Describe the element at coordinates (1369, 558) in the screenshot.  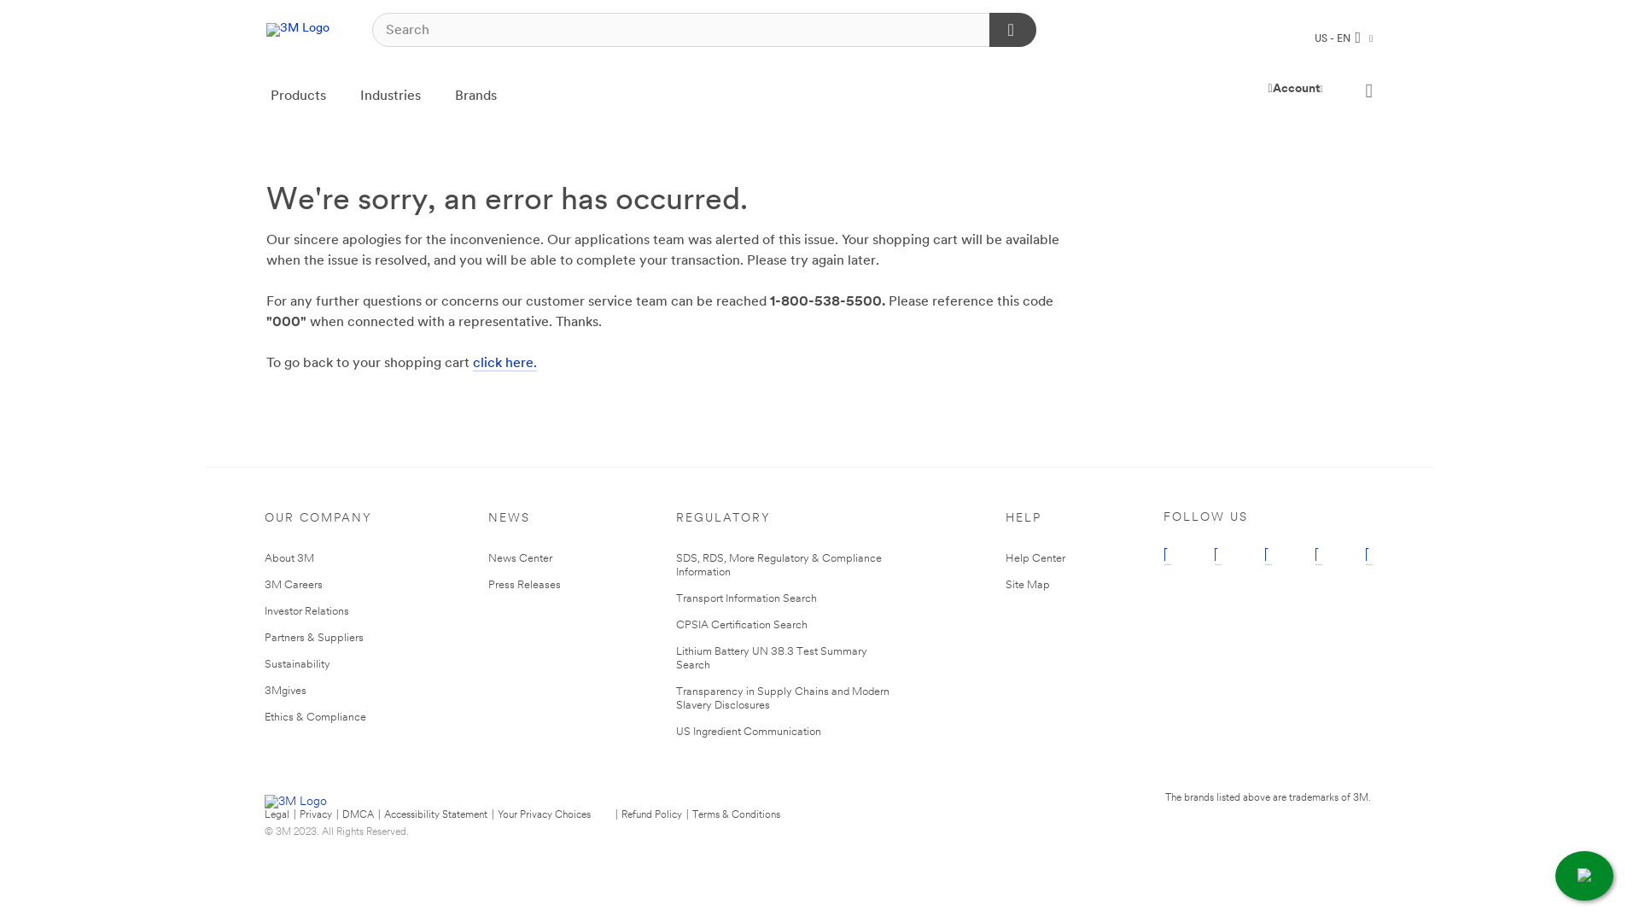
I see `Instagram` at that location.